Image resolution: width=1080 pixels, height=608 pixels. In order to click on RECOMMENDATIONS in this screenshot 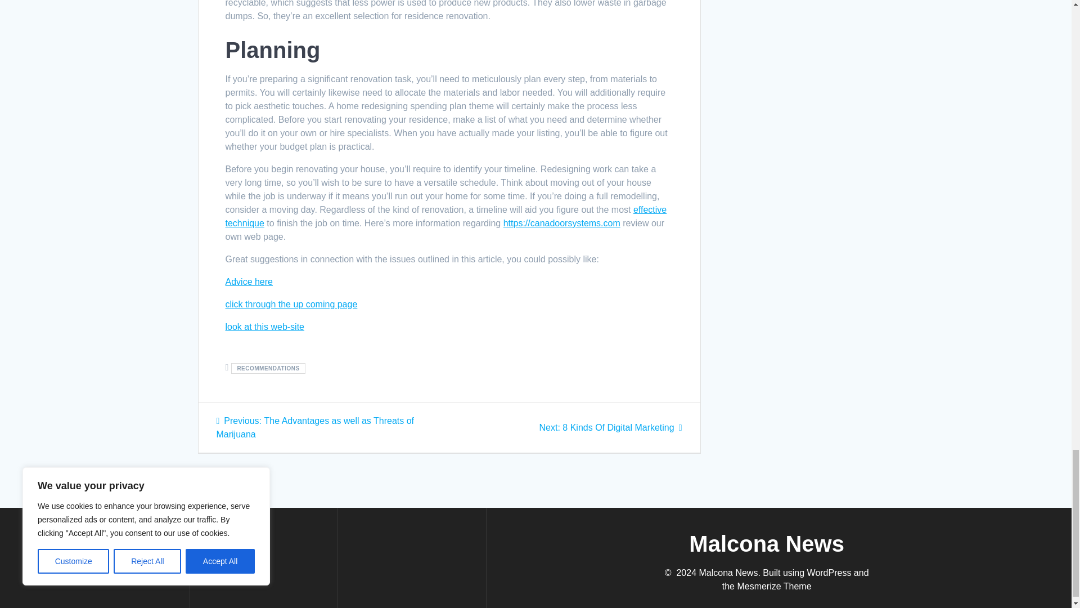, I will do `click(268, 368)`.